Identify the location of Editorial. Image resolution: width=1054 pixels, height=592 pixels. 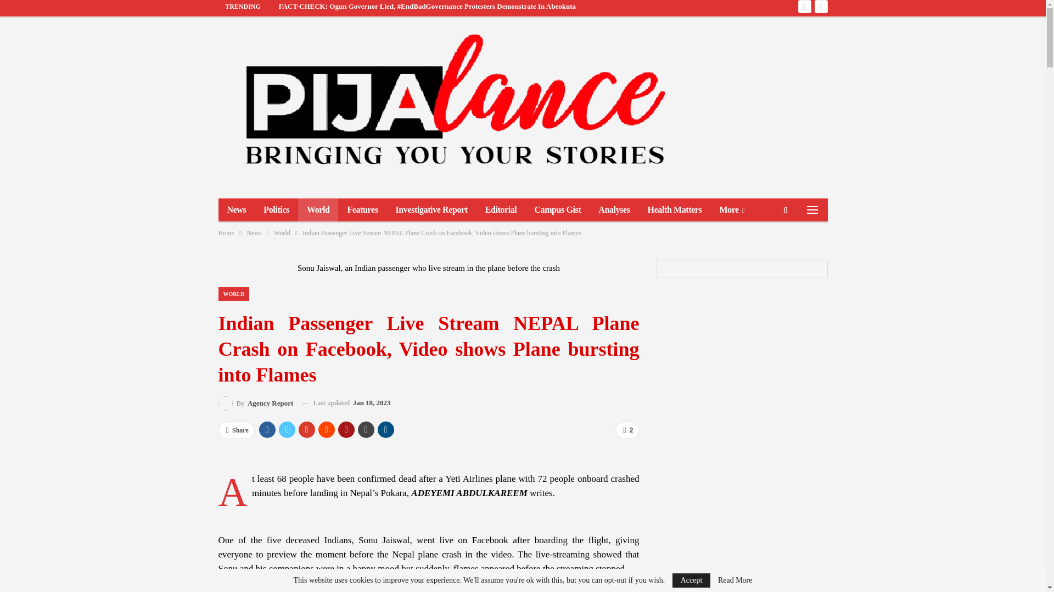
(501, 209).